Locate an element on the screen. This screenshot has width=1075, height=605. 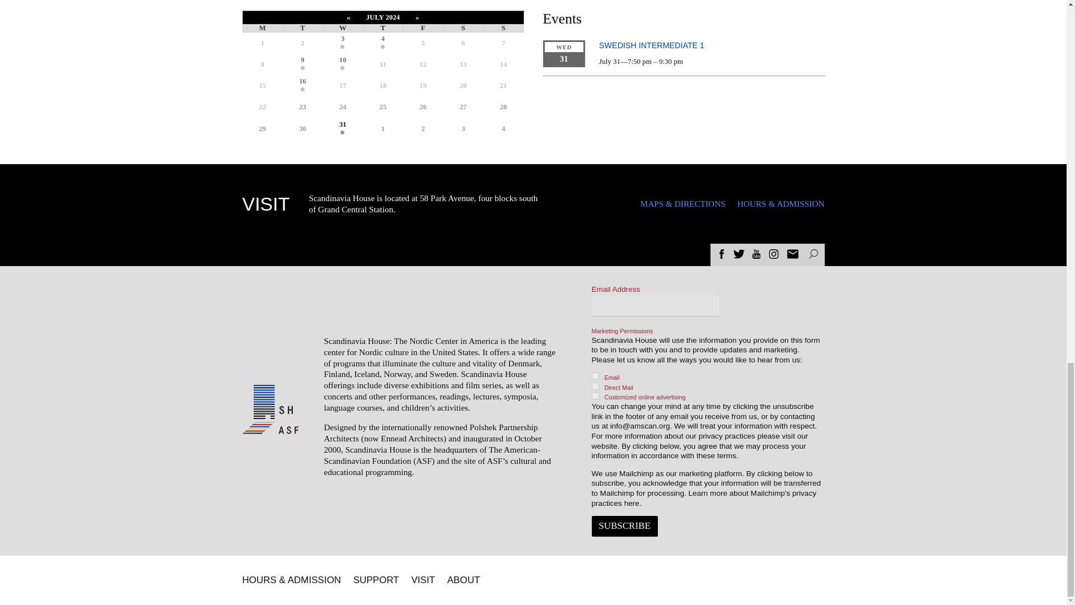
See Scandinavia House on Facebook is located at coordinates (721, 255).